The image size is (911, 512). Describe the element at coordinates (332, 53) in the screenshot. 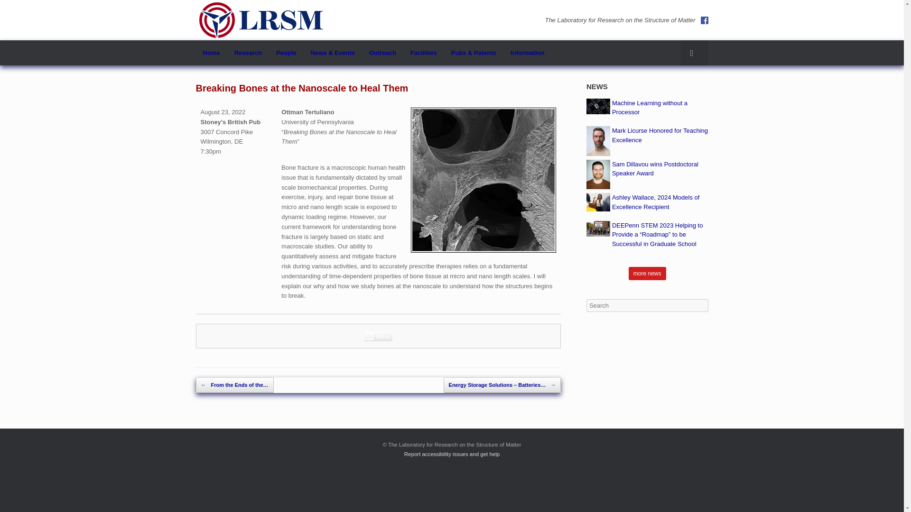

I see `choose below` at that location.